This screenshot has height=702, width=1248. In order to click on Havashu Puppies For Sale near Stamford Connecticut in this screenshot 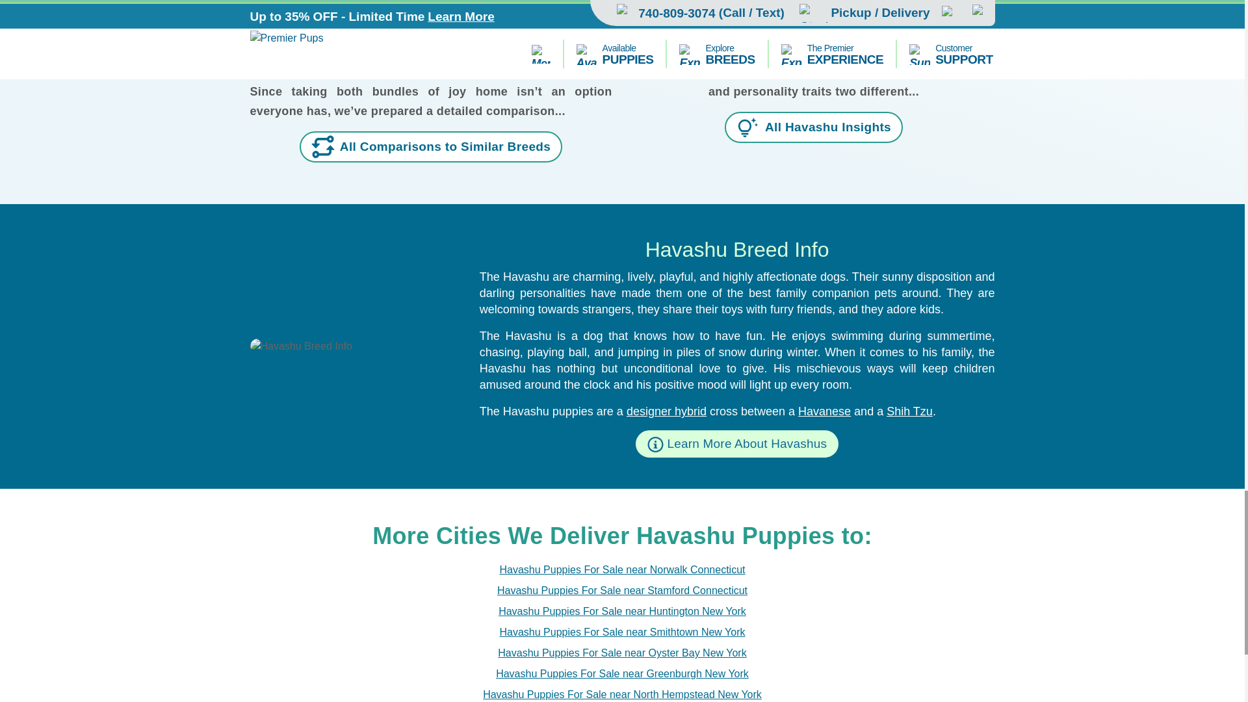, I will do `click(622, 591)`.